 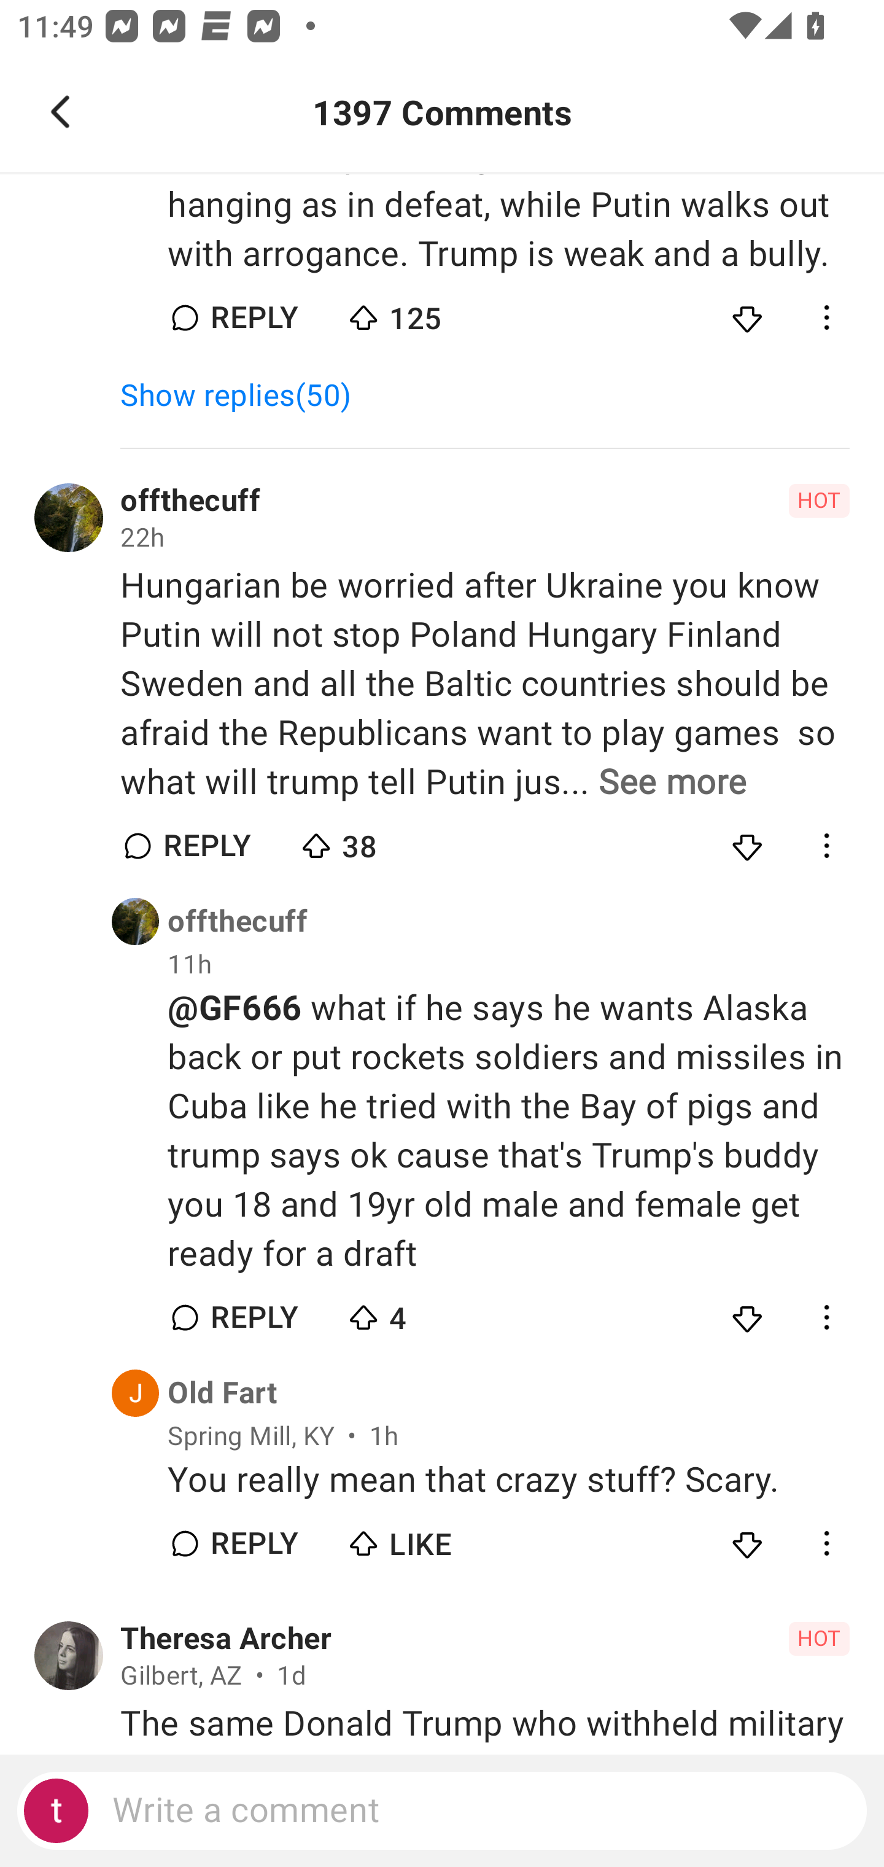 What do you see at coordinates (382, 841) in the screenshot?
I see `38` at bounding box center [382, 841].